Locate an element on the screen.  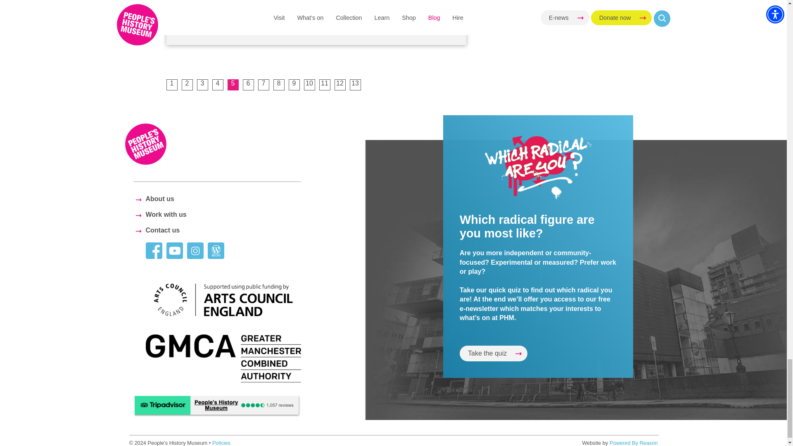
8 is located at coordinates (279, 85).